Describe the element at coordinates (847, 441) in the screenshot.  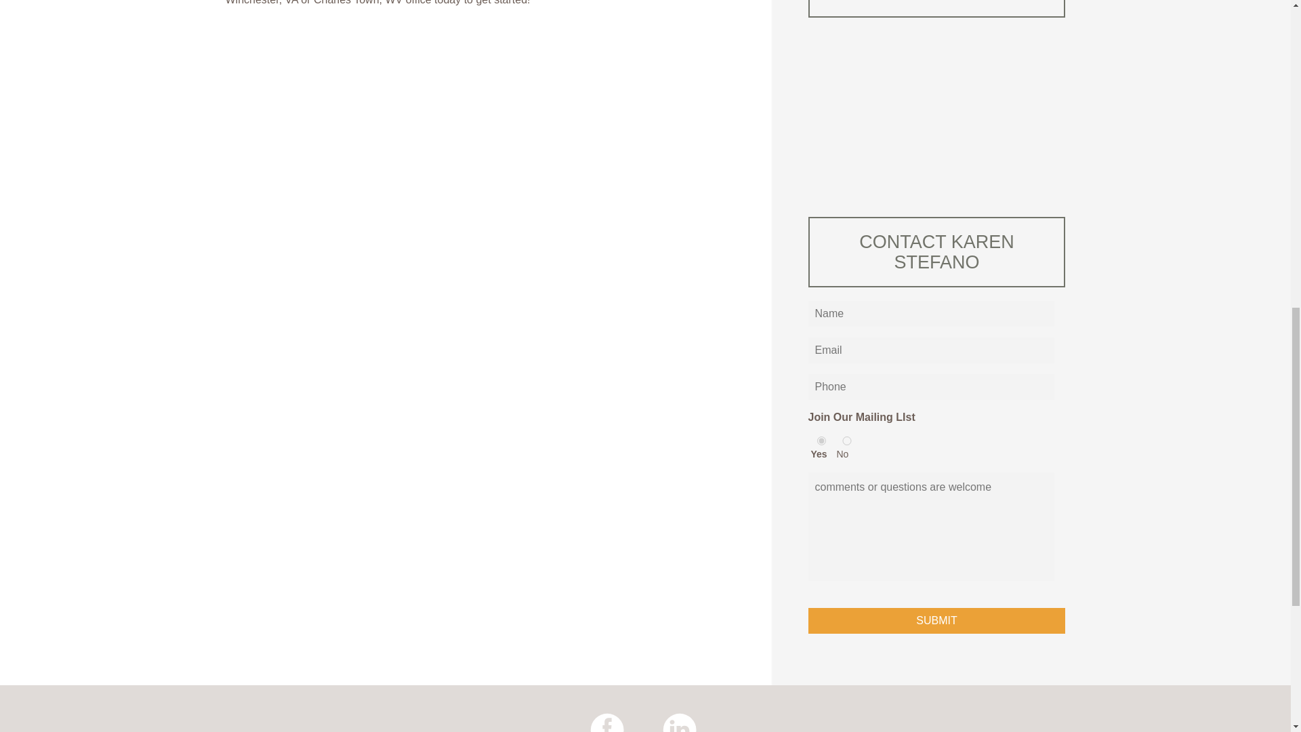
I see `No` at that location.